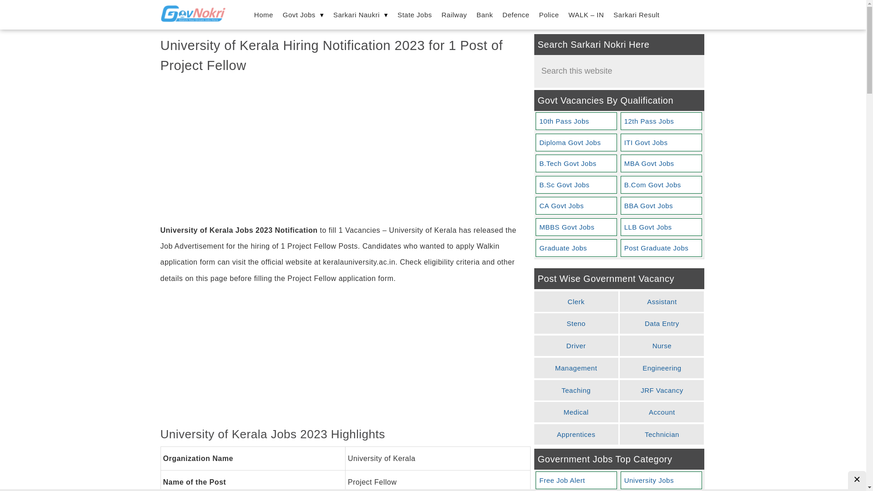  Describe the element at coordinates (661, 142) in the screenshot. I see `ITI Govt Jobs` at that location.